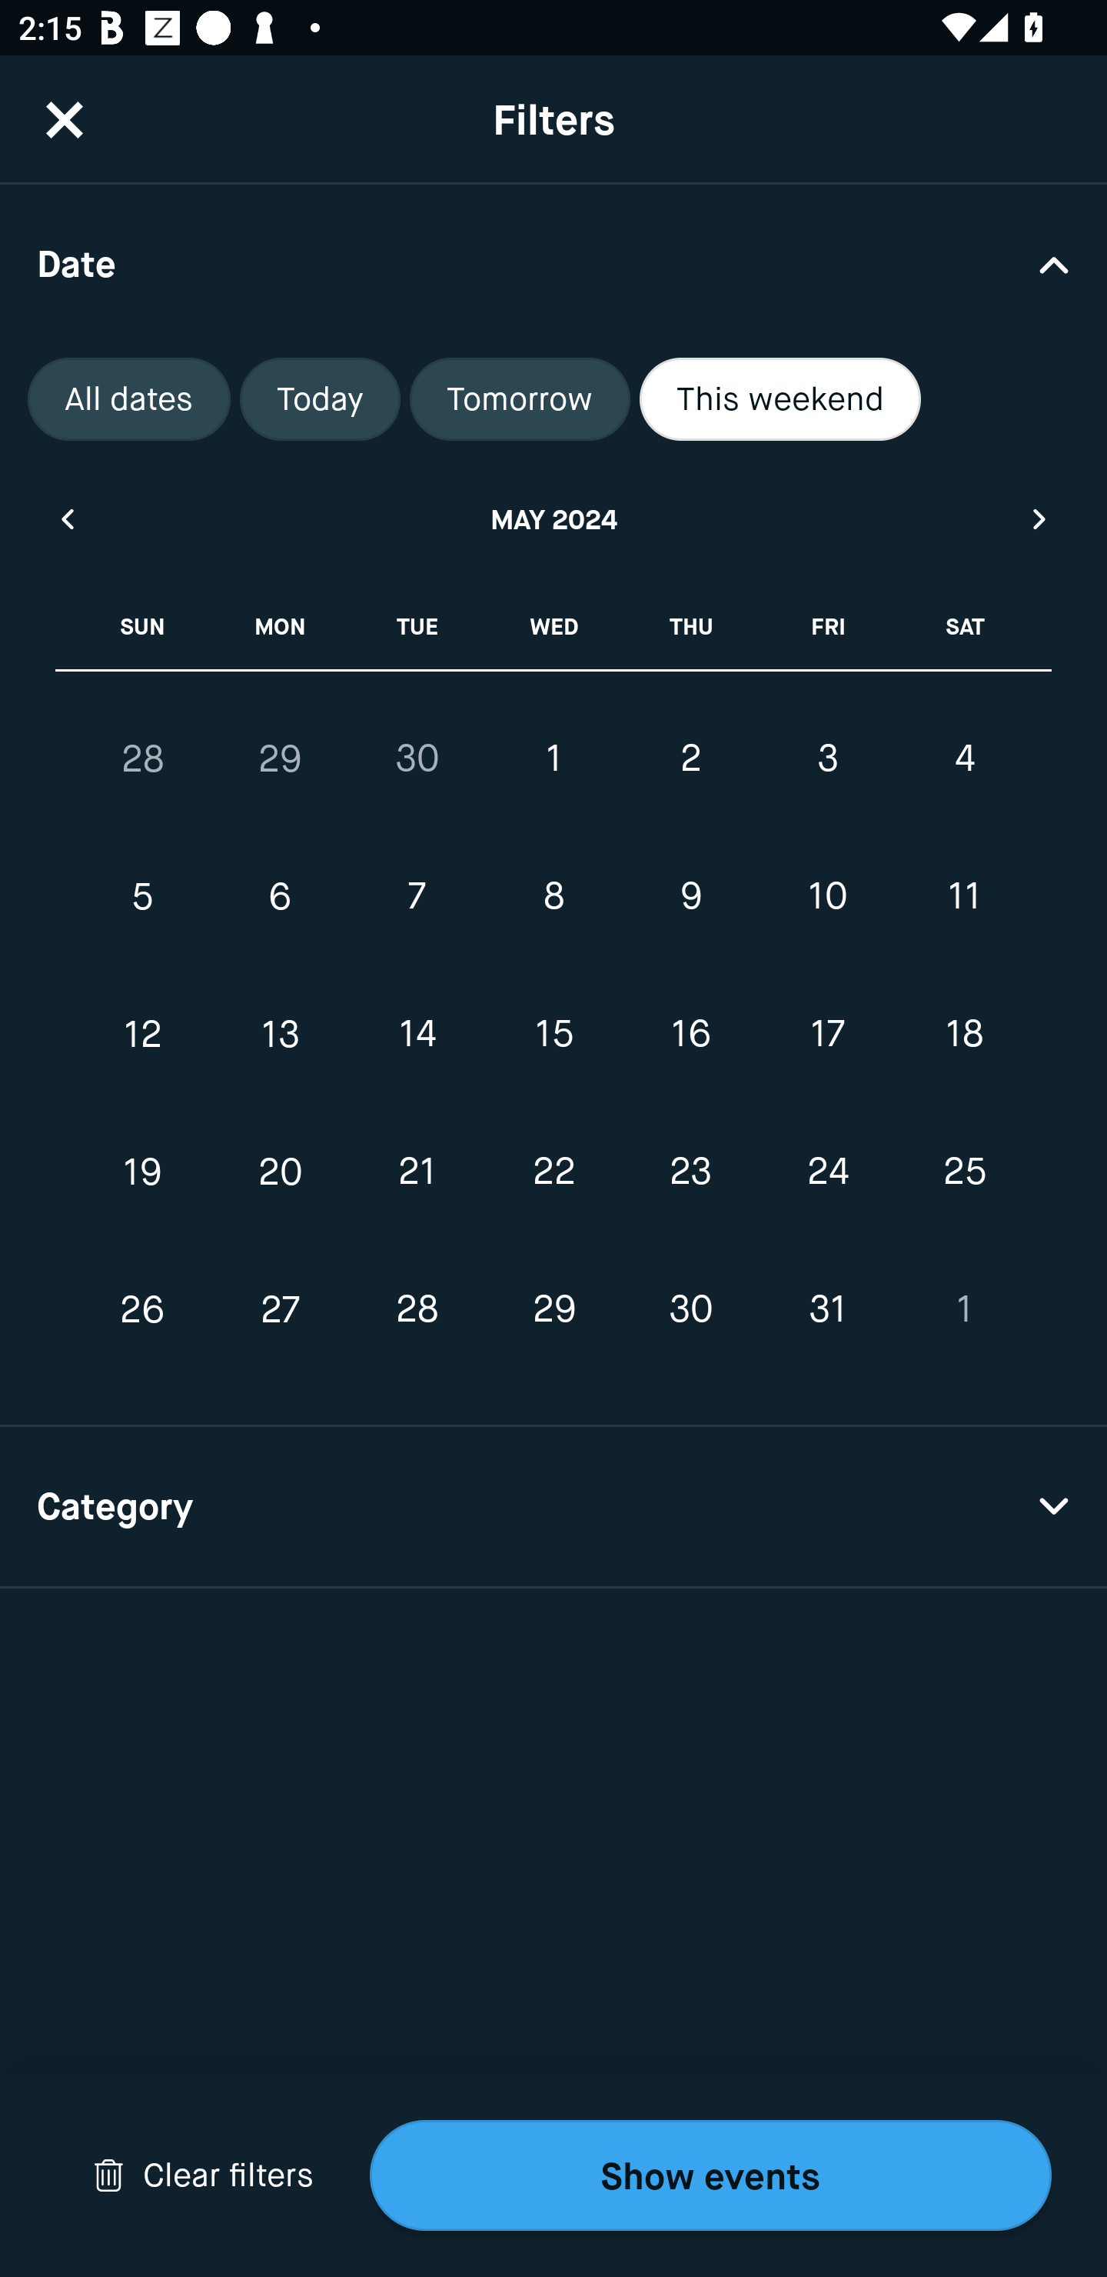 The width and height of the screenshot is (1107, 2277). I want to click on 4, so click(964, 758).